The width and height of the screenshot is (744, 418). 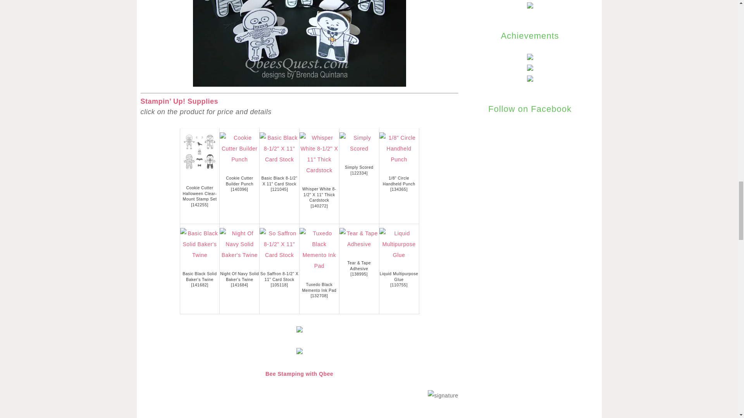 What do you see at coordinates (279, 189) in the screenshot?
I see `121045` at bounding box center [279, 189].